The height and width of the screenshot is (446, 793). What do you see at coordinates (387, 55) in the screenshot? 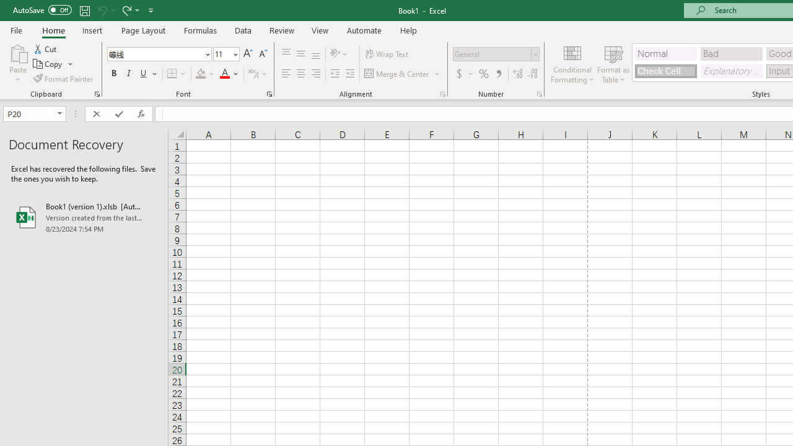
I see `Wrap Text` at bounding box center [387, 55].